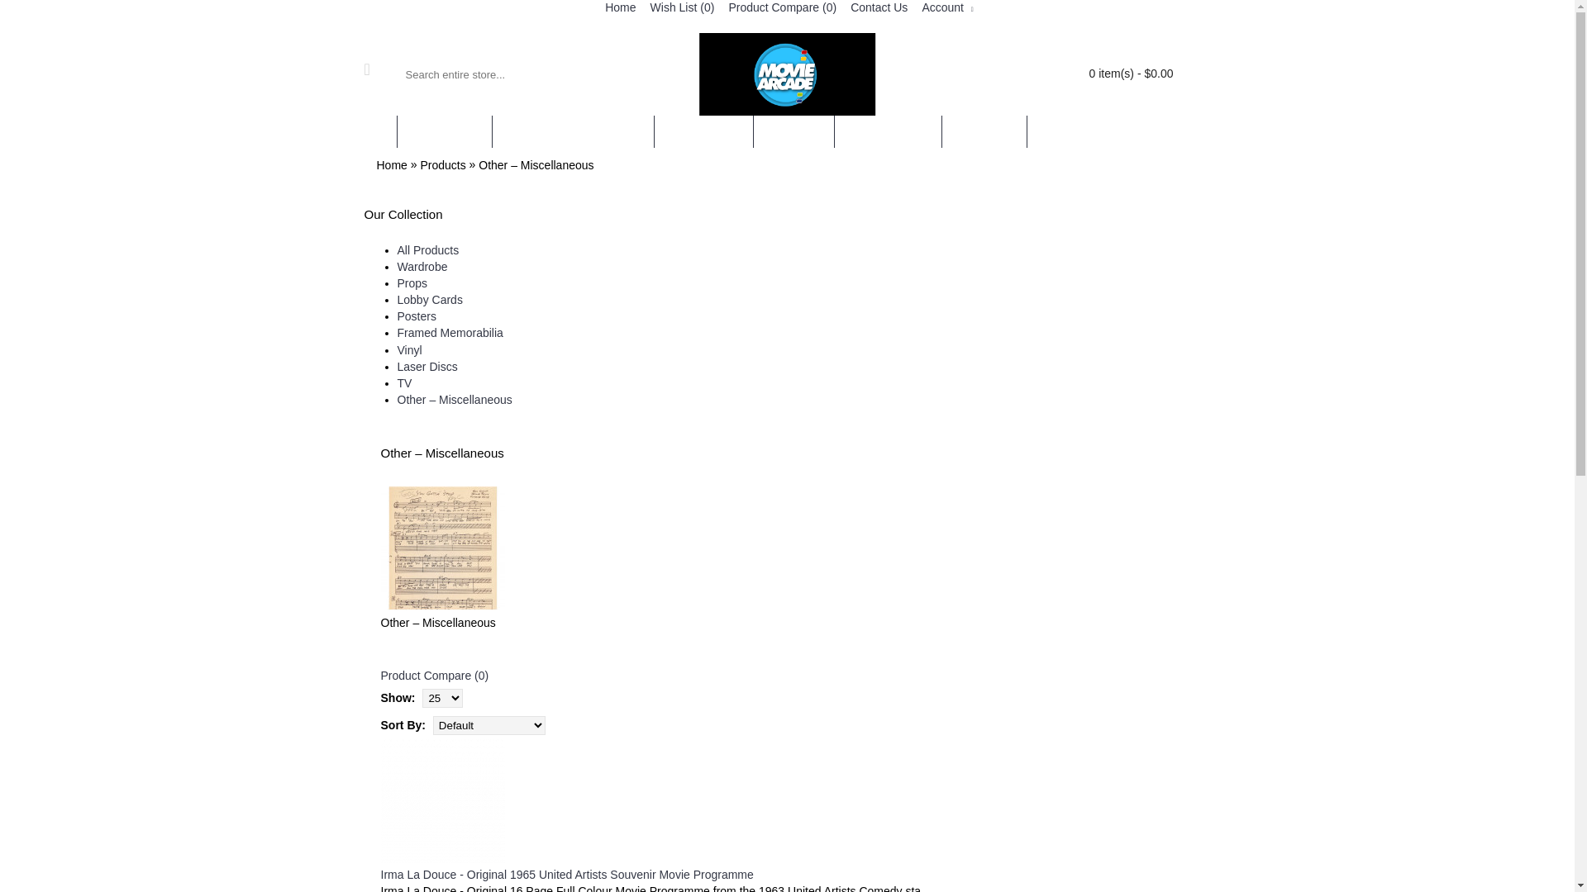 This screenshot has width=1587, height=892. What do you see at coordinates (435, 676) in the screenshot?
I see `Product Compare (0)` at bounding box center [435, 676].